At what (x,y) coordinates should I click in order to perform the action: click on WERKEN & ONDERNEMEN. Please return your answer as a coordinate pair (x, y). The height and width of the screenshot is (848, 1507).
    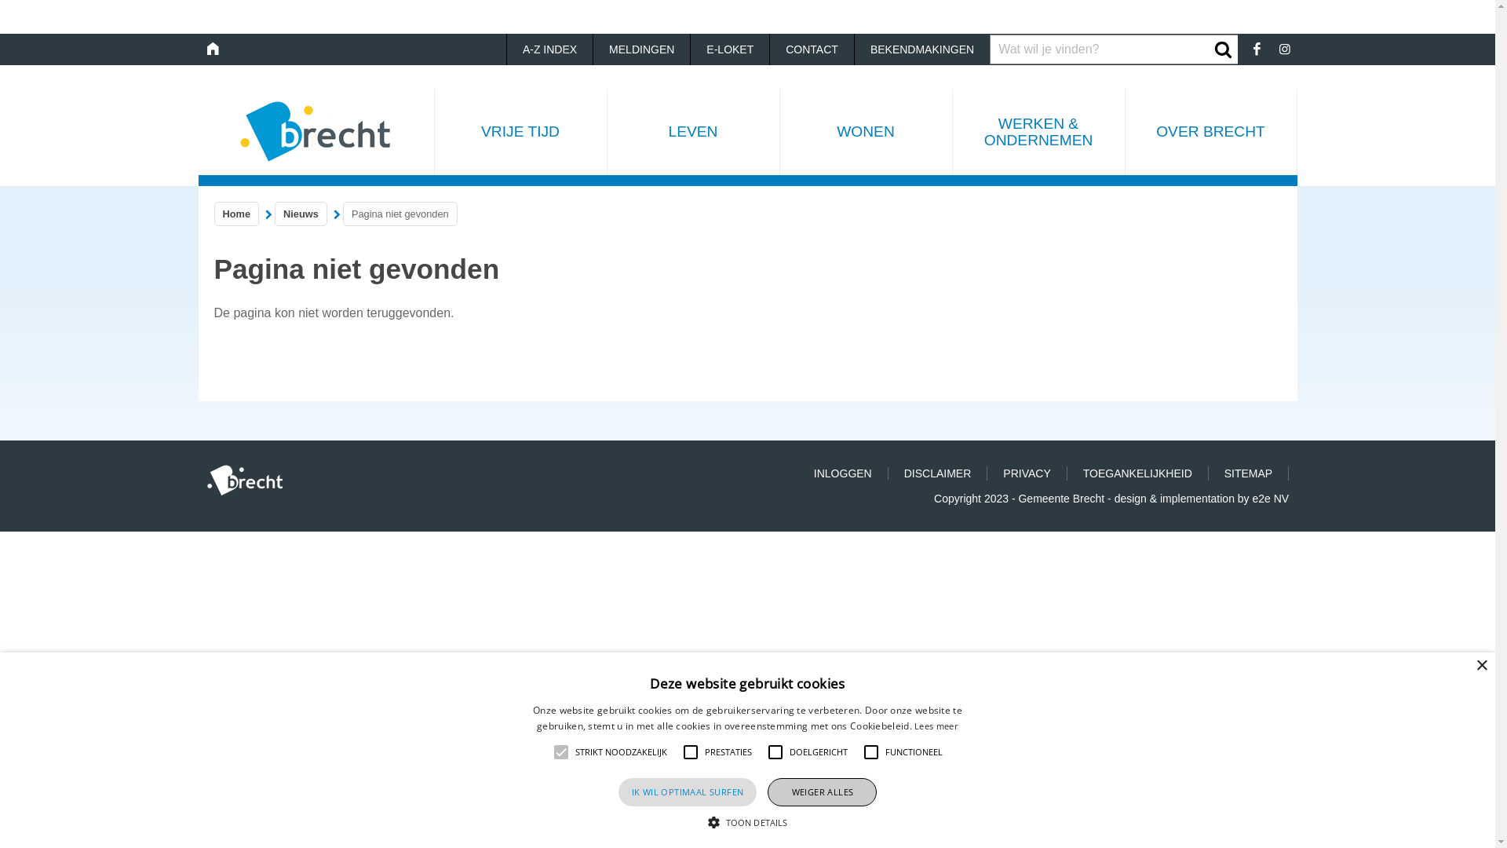
    Looking at the image, I should click on (1038, 132).